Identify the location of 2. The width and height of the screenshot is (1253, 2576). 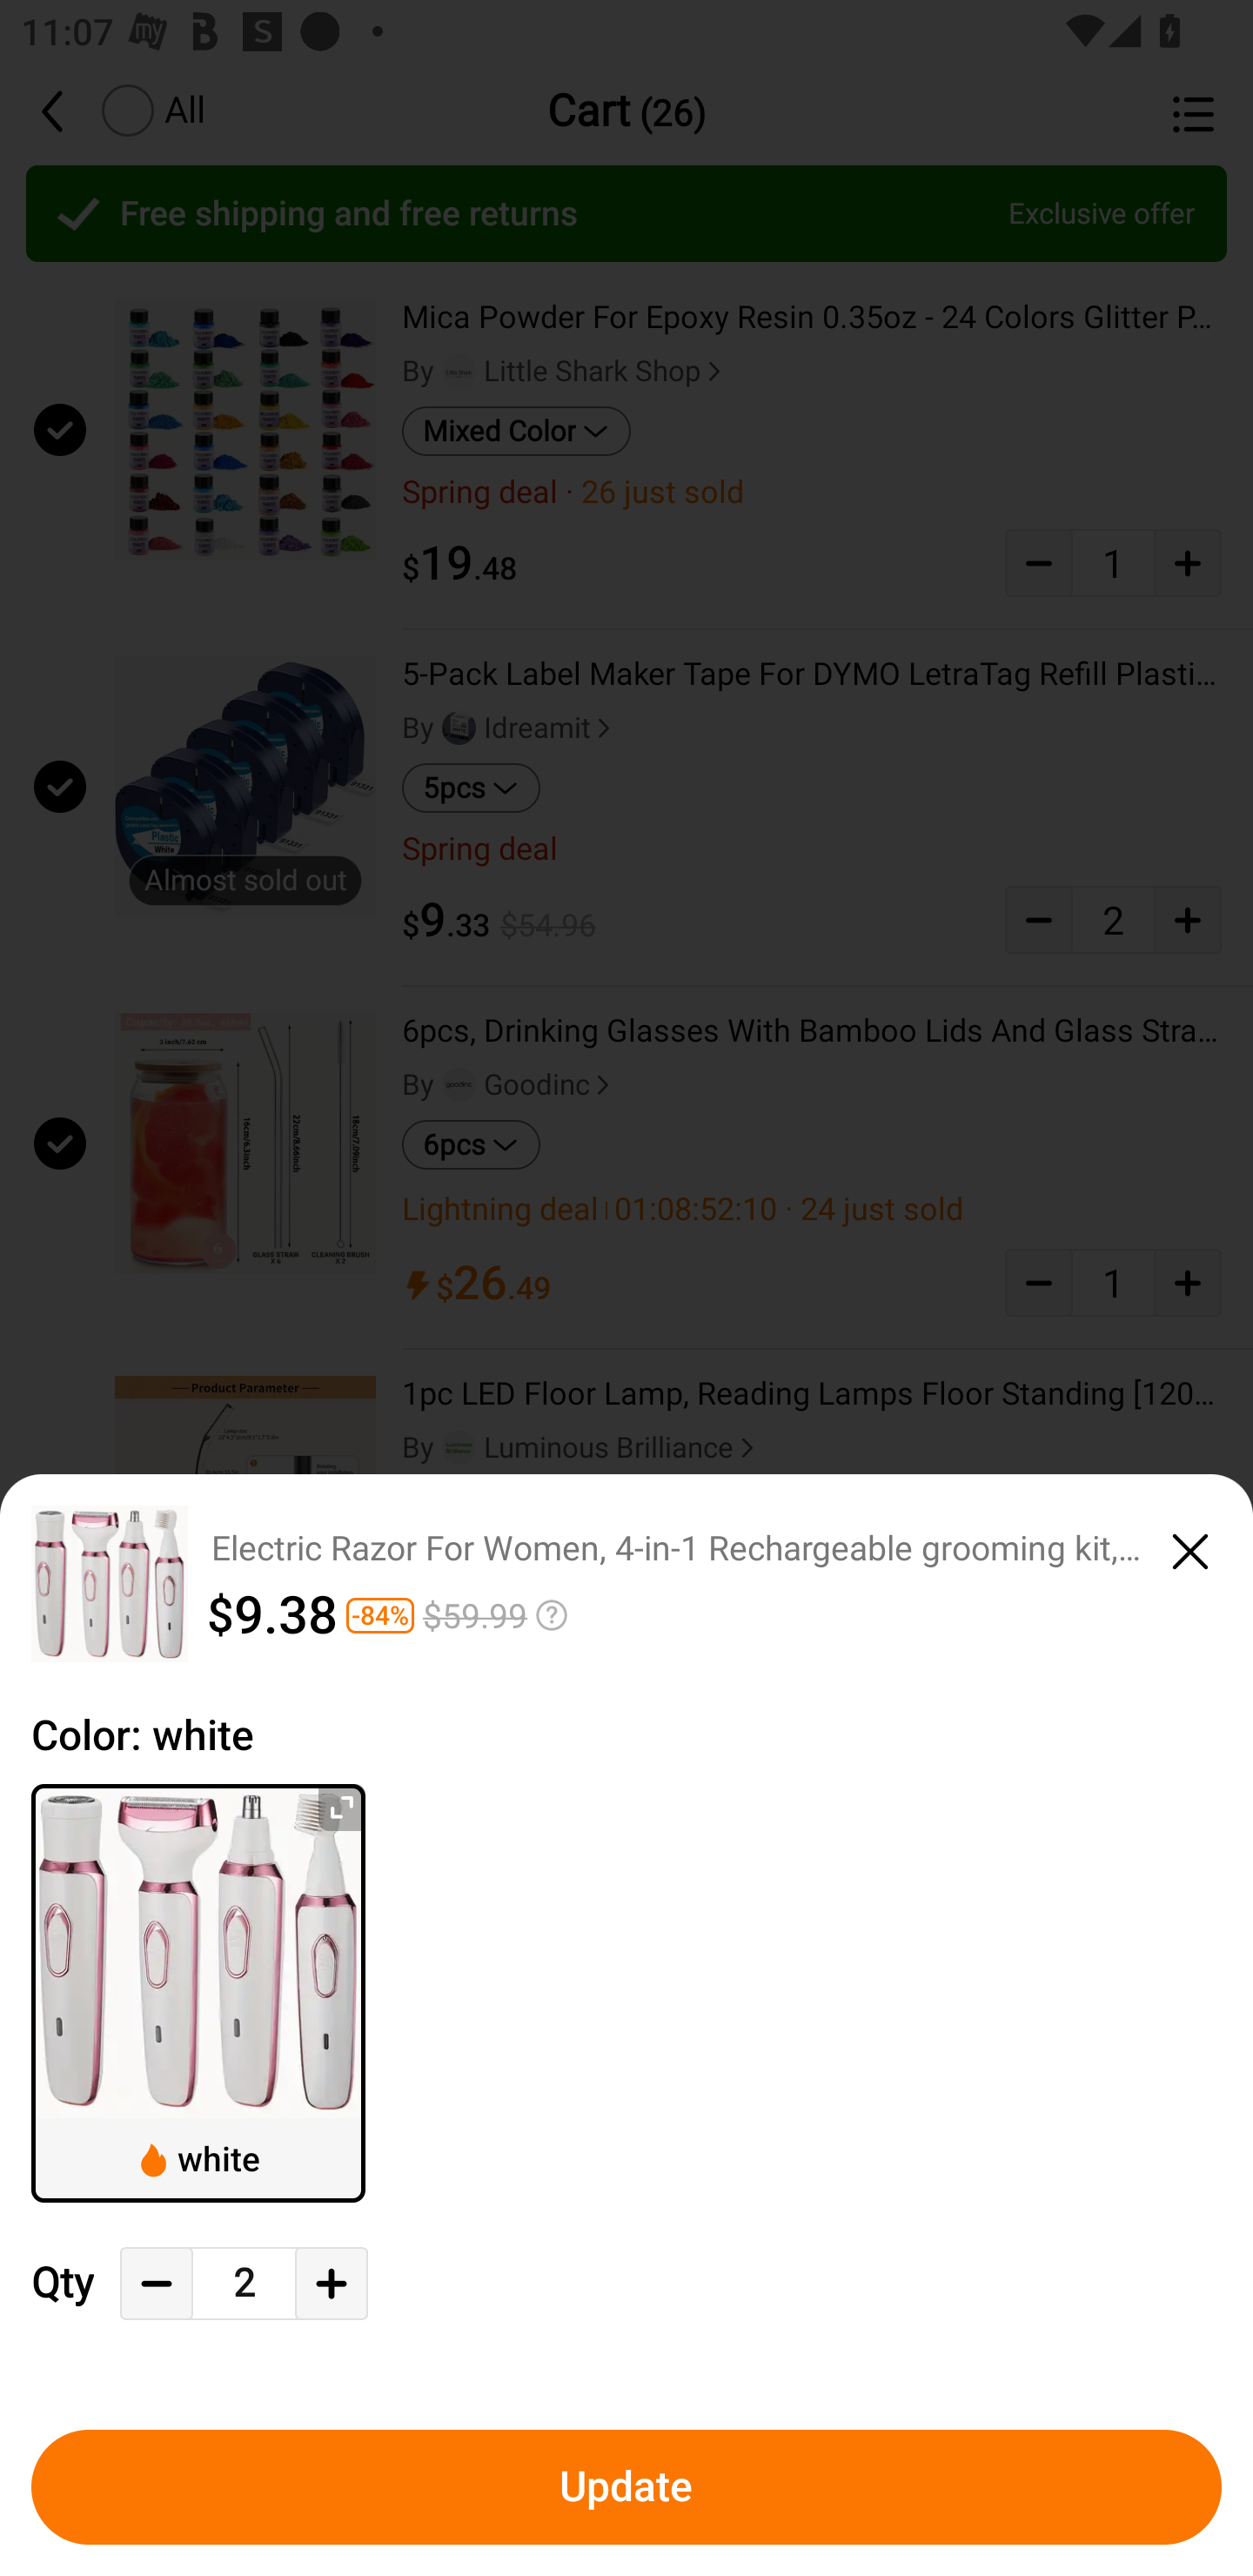
(244, 2284).